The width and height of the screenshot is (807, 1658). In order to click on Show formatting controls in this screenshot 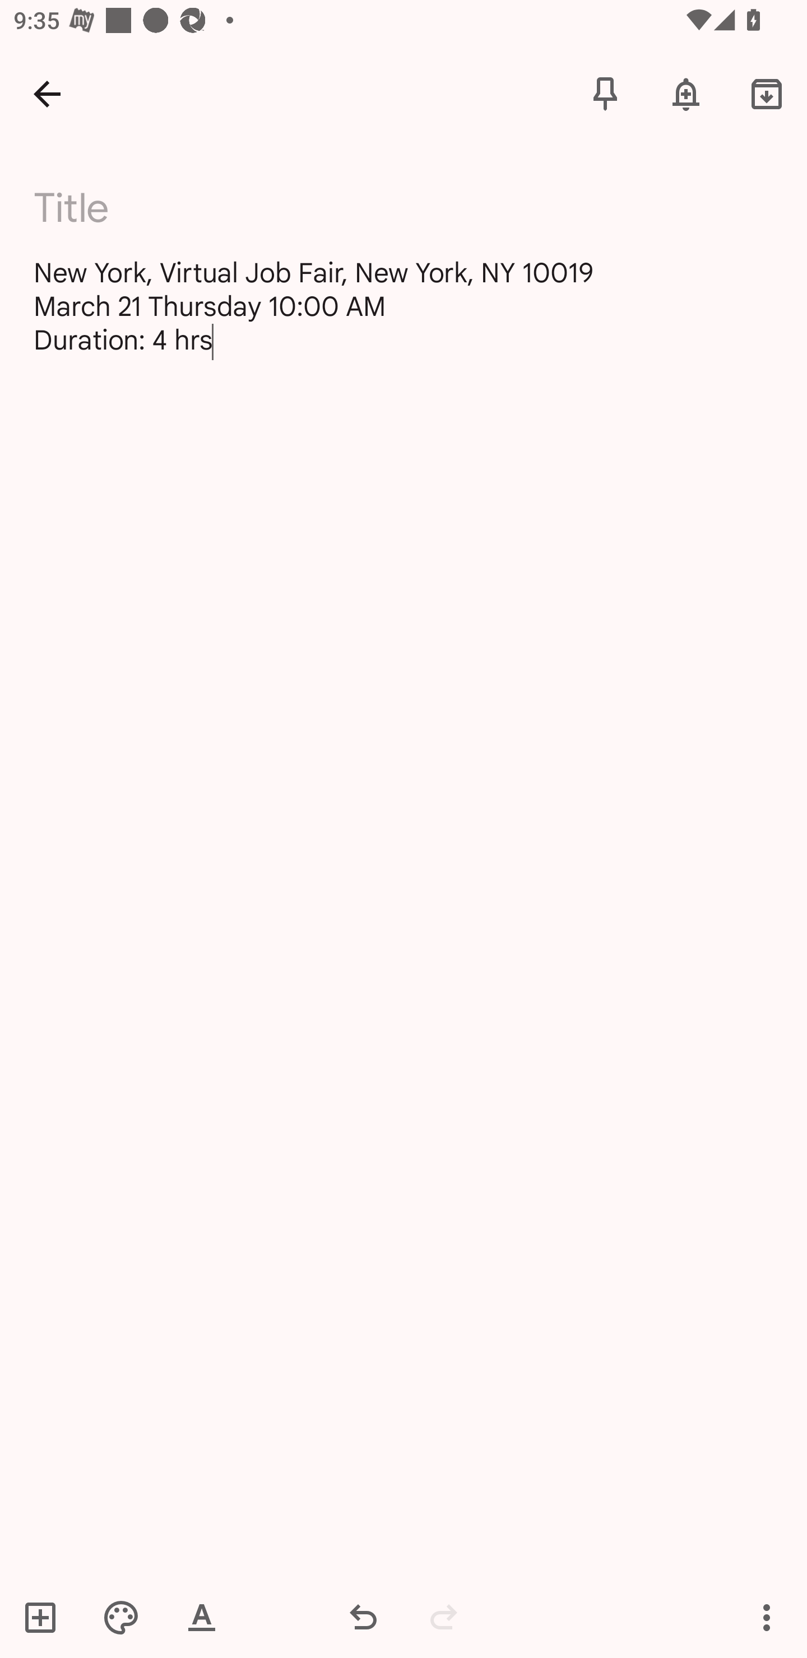, I will do `click(202, 1617)`.